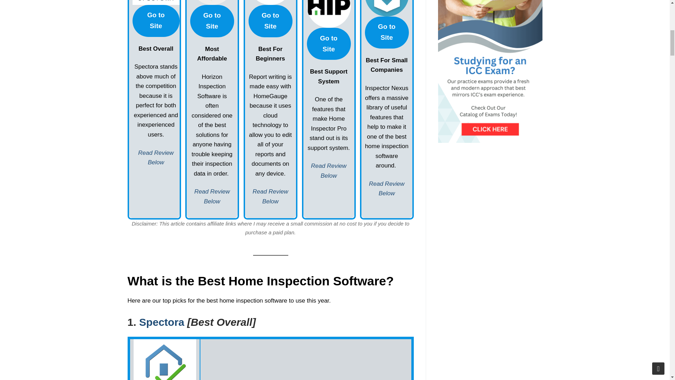 The height and width of the screenshot is (380, 675). I want to click on Read Review Below, so click(329, 171).